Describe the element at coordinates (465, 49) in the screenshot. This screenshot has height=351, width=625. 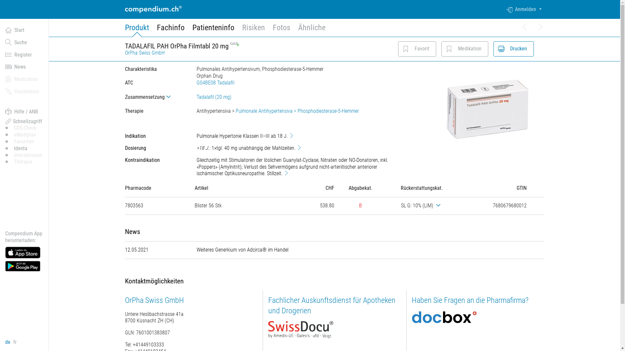
I see `Medikation` at that location.